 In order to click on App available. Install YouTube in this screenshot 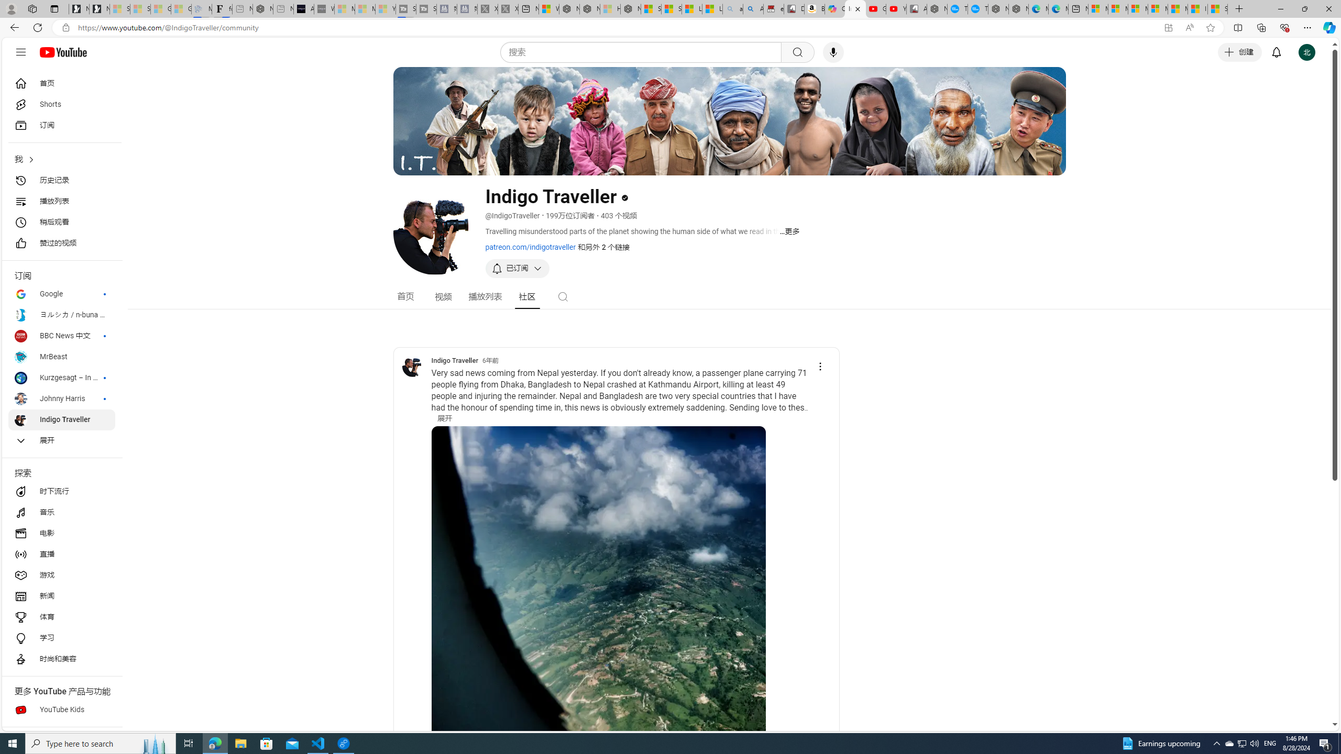, I will do `click(1168, 28)`.